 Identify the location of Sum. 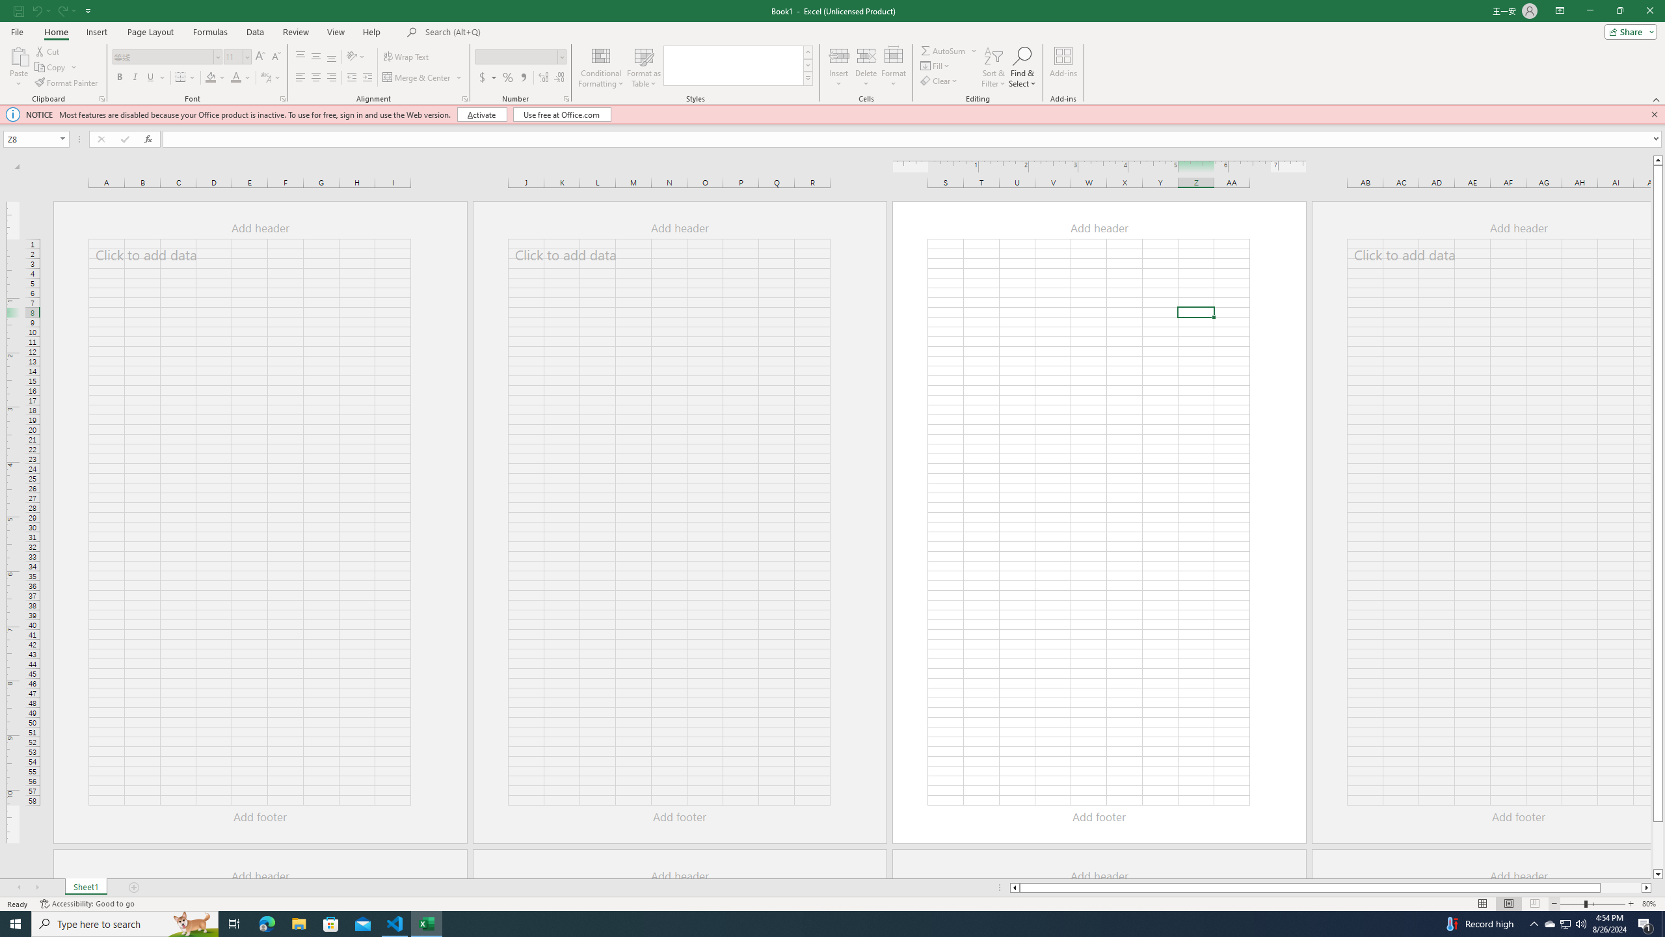
(944, 51).